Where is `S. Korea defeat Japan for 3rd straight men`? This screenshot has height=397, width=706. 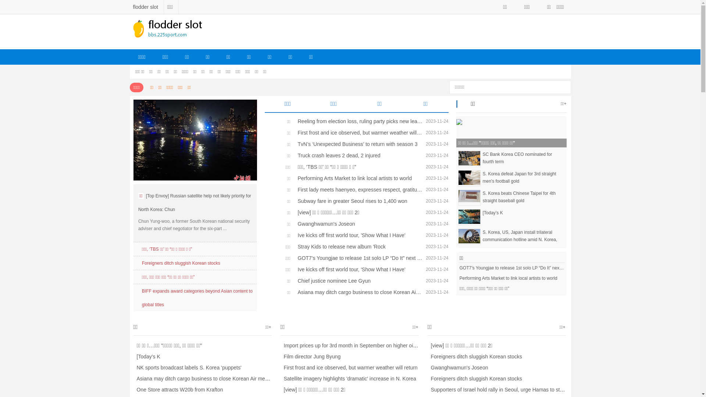
S. Korea defeat Japan for 3rd straight men is located at coordinates (469, 177).